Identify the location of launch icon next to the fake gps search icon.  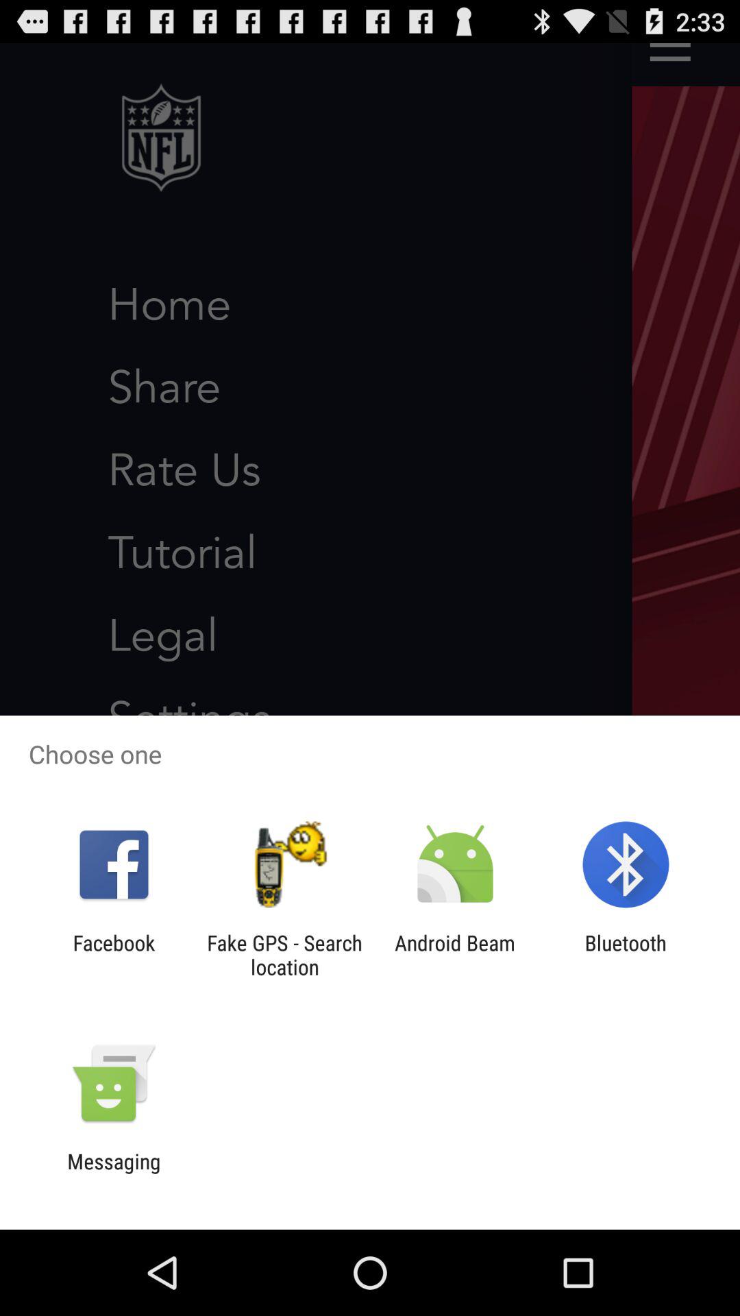
(114, 955).